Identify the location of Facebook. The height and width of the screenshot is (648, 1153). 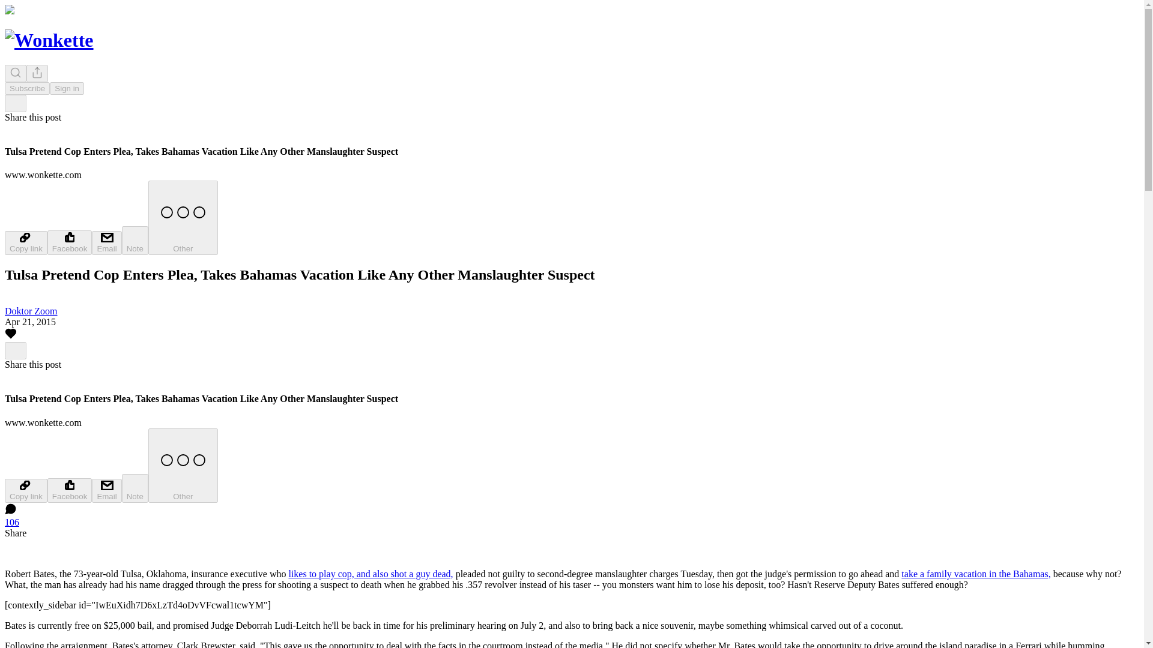
(70, 242).